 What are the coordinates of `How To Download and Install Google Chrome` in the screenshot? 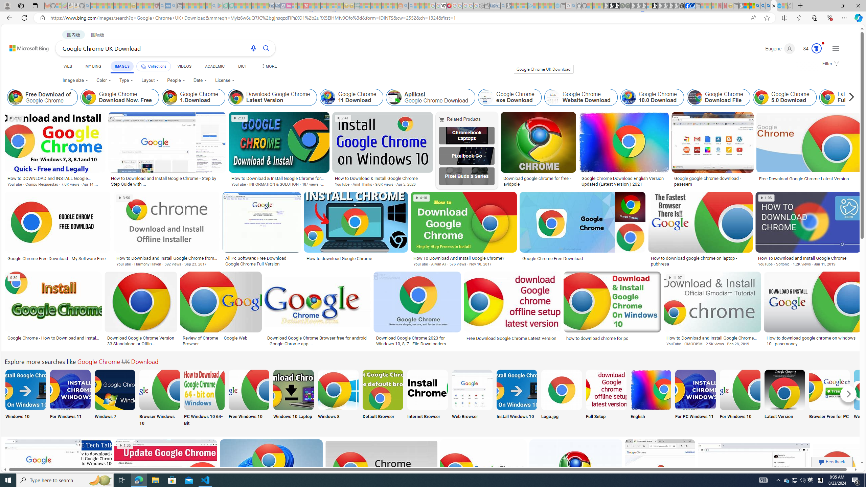 It's located at (808, 258).